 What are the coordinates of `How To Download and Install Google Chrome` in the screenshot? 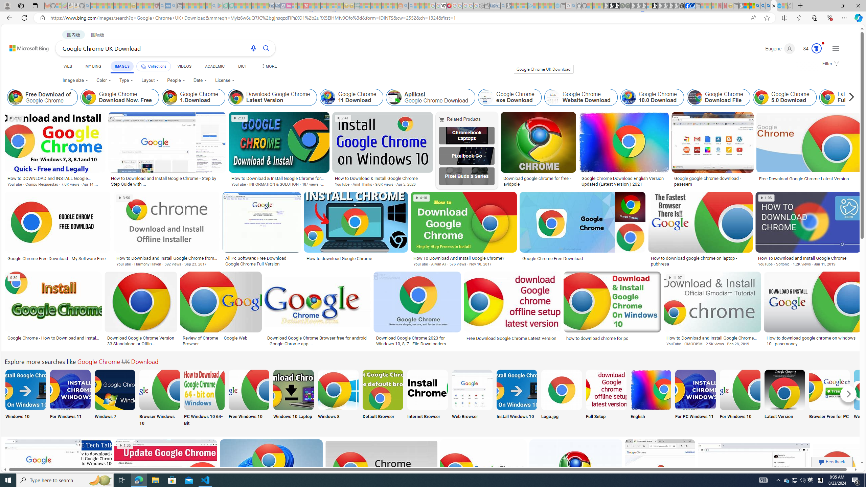 It's located at (808, 258).